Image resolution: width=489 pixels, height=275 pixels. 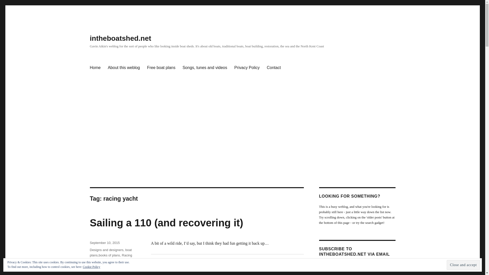 I want to click on Free boat plans, so click(x=161, y=68).